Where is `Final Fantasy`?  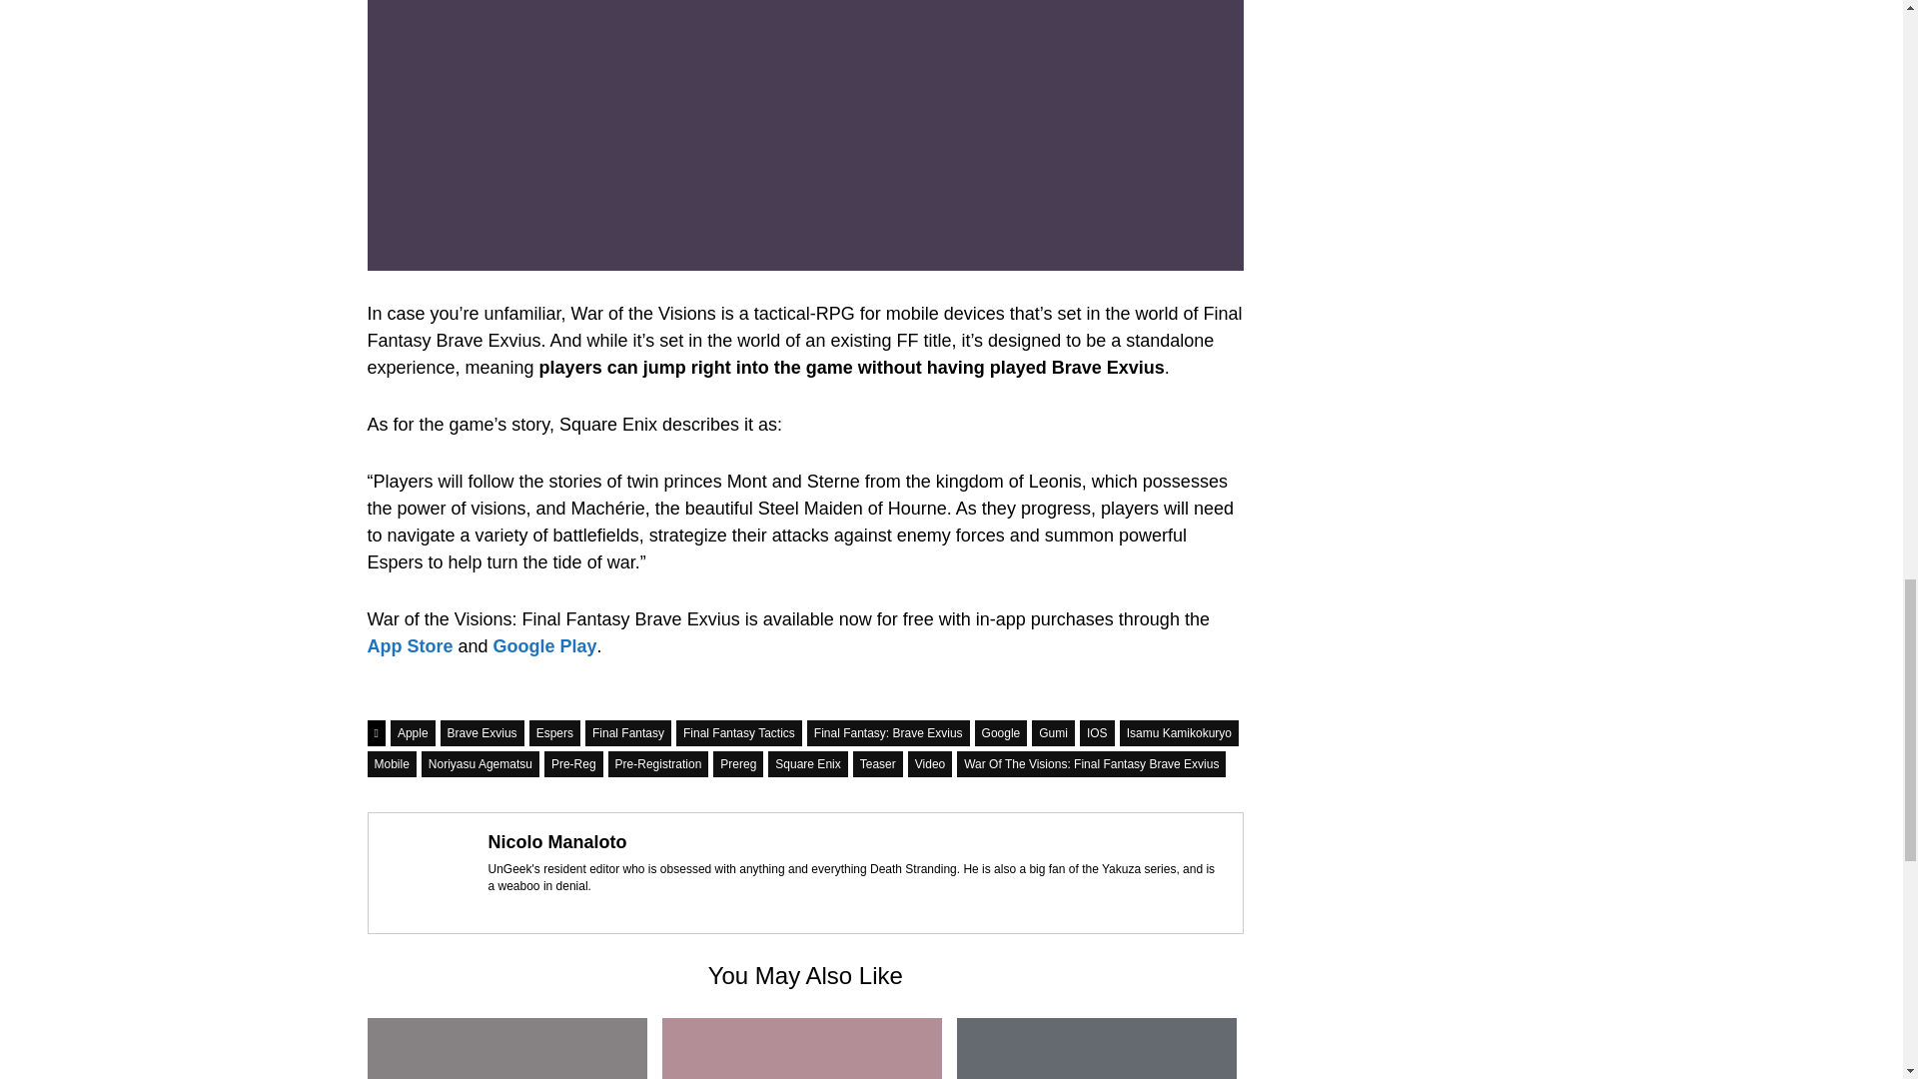
Final Fantasy is located at coordinates (627, 733).